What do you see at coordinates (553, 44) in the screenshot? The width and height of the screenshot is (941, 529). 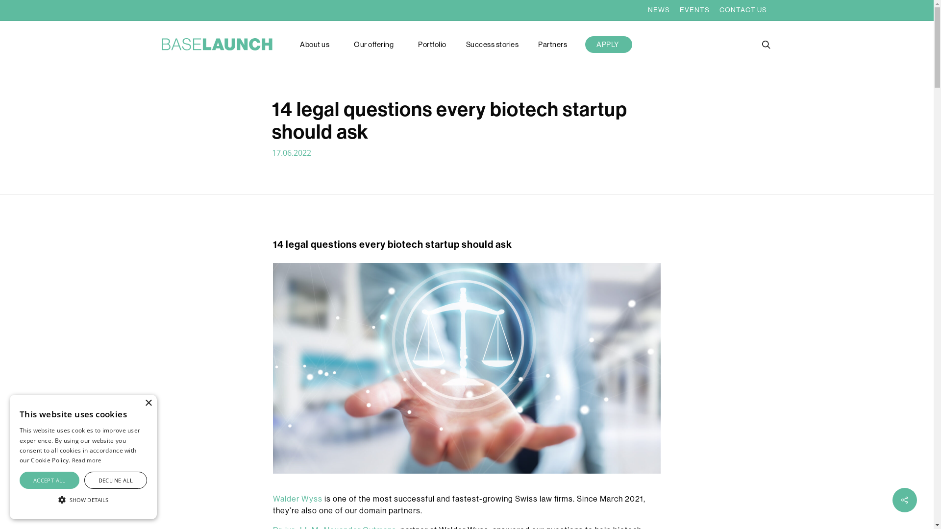 I see `Partners` at bounding box center [553, 44].